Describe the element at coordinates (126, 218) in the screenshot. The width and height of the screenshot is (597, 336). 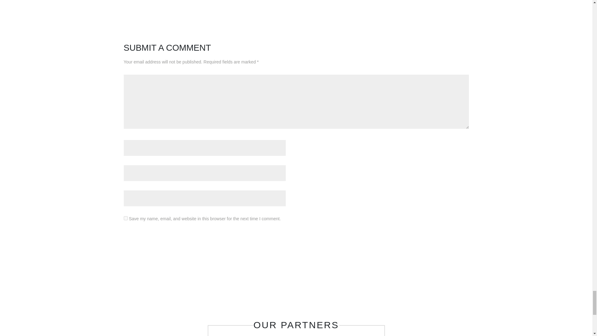
I see `yes` at that location.